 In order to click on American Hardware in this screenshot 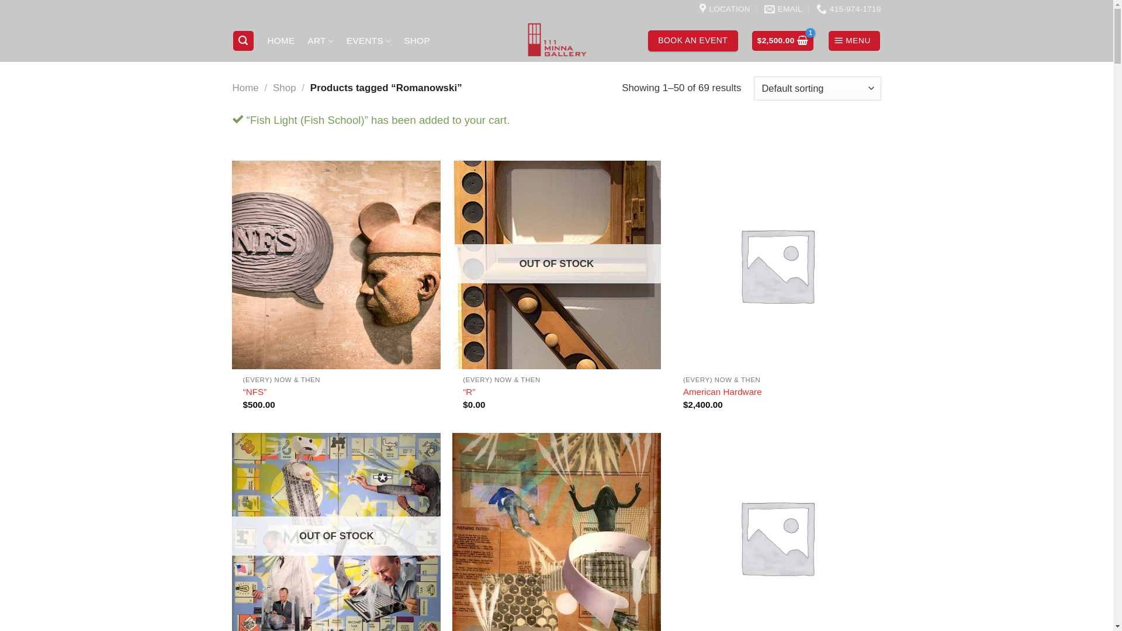, I will do `click(722, 392)`.